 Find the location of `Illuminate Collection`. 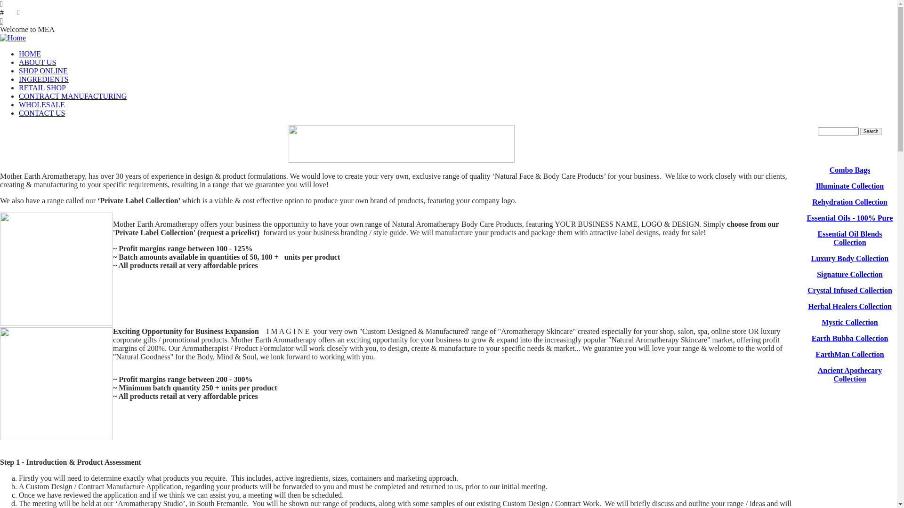

Illuminate Collection is located at coordinates (850, 186).